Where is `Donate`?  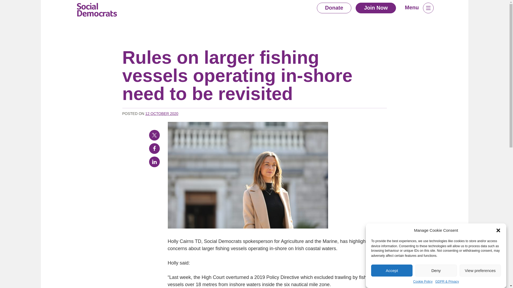
Donate is located at coordinates (334, 8).